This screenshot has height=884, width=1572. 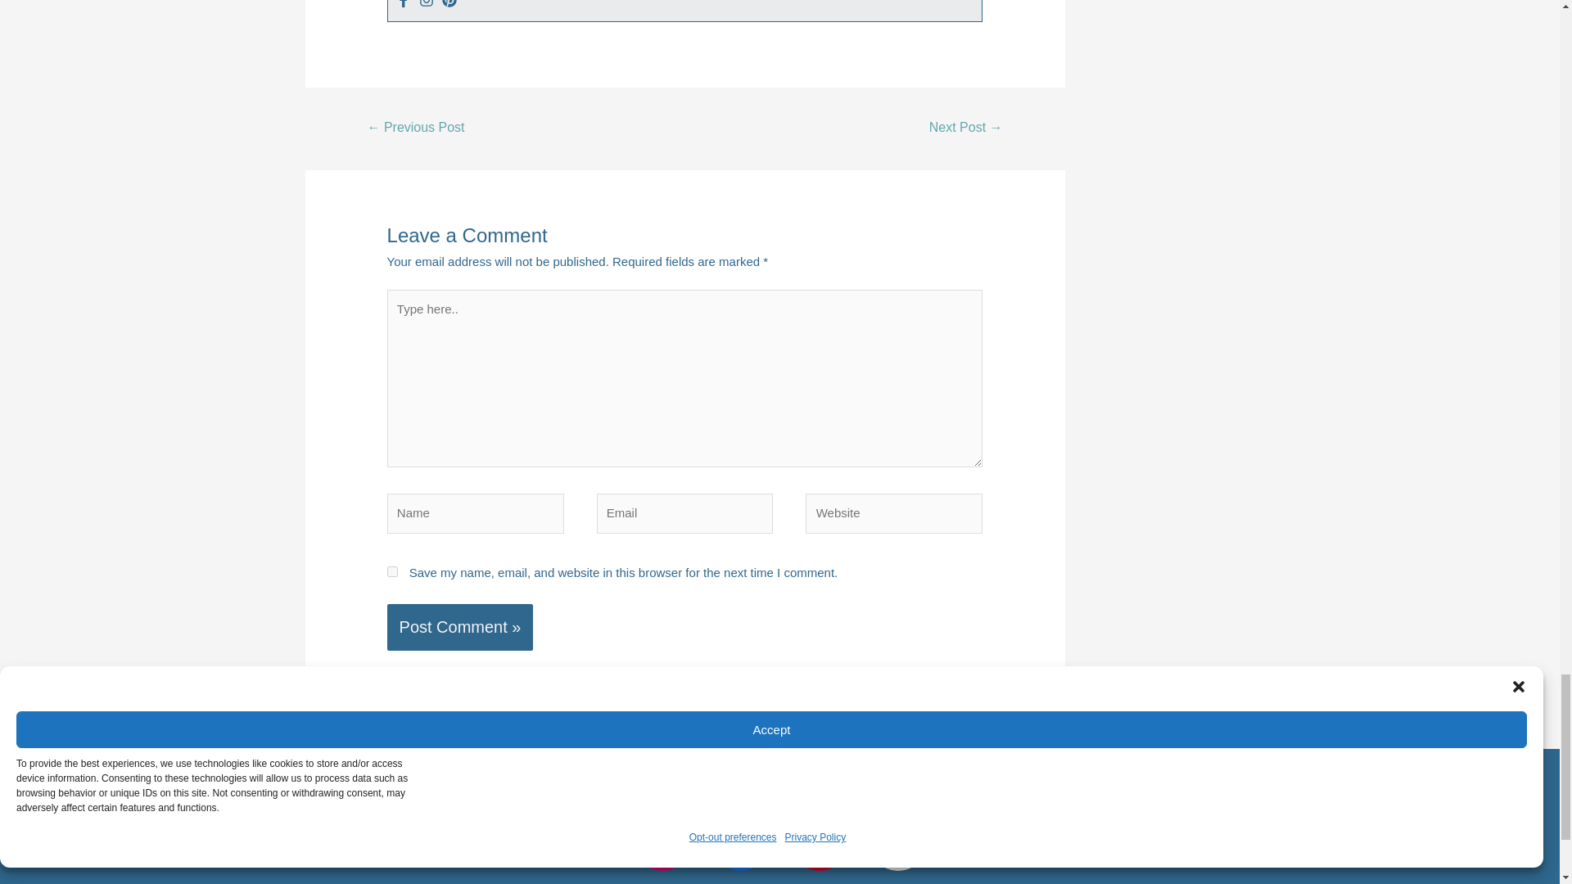 I want to click on Pinterest, so click(x=449, y=3).